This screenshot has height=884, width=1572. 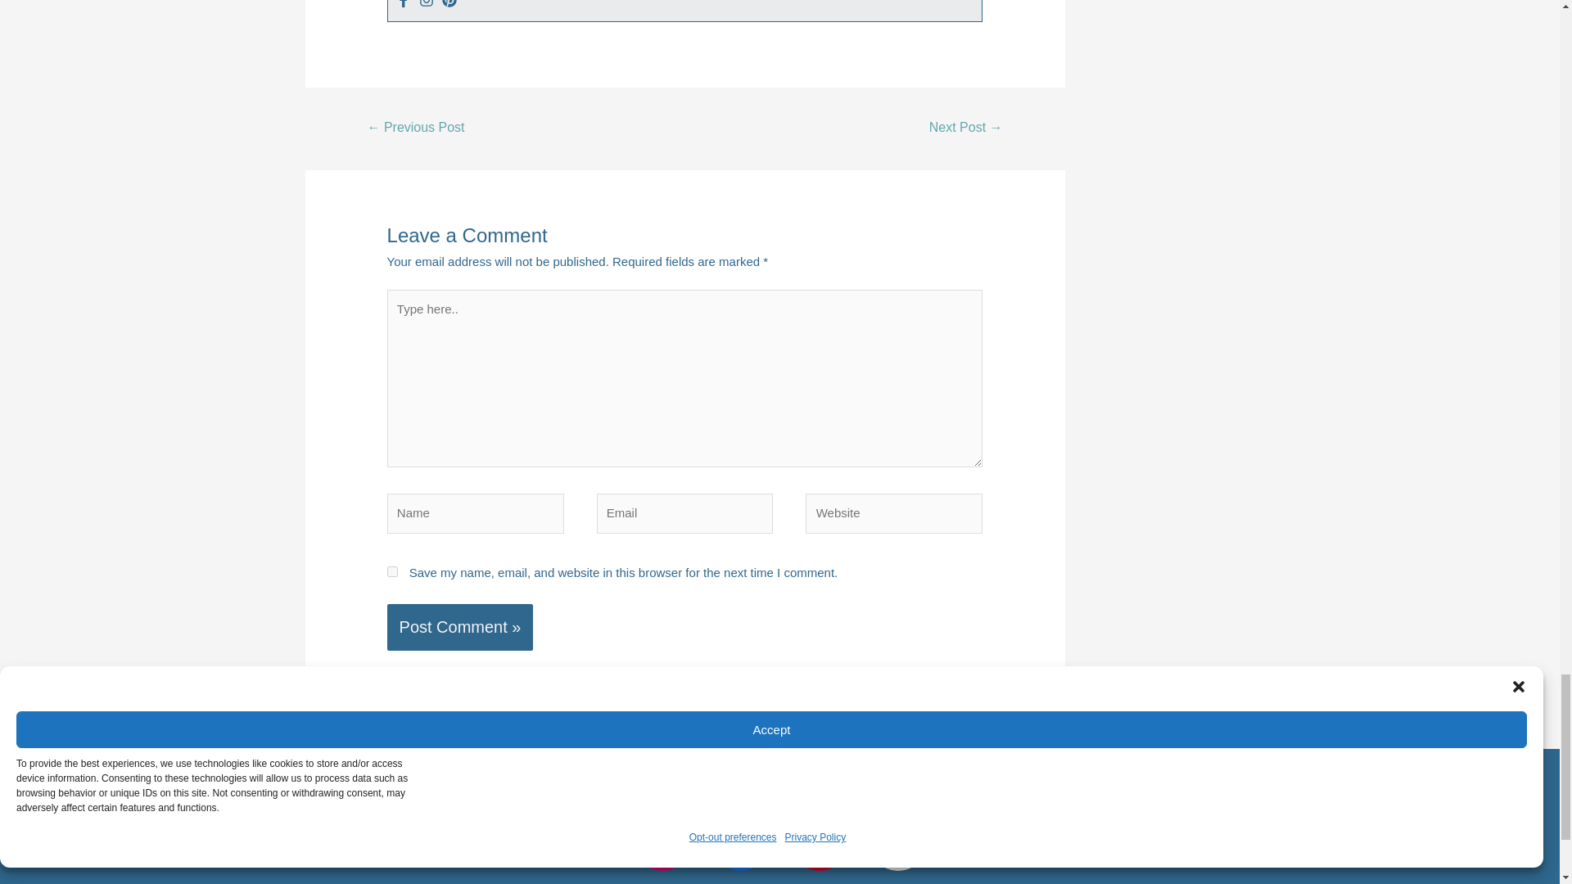 I want to click on Pinterest, so click(x=449, y=3).